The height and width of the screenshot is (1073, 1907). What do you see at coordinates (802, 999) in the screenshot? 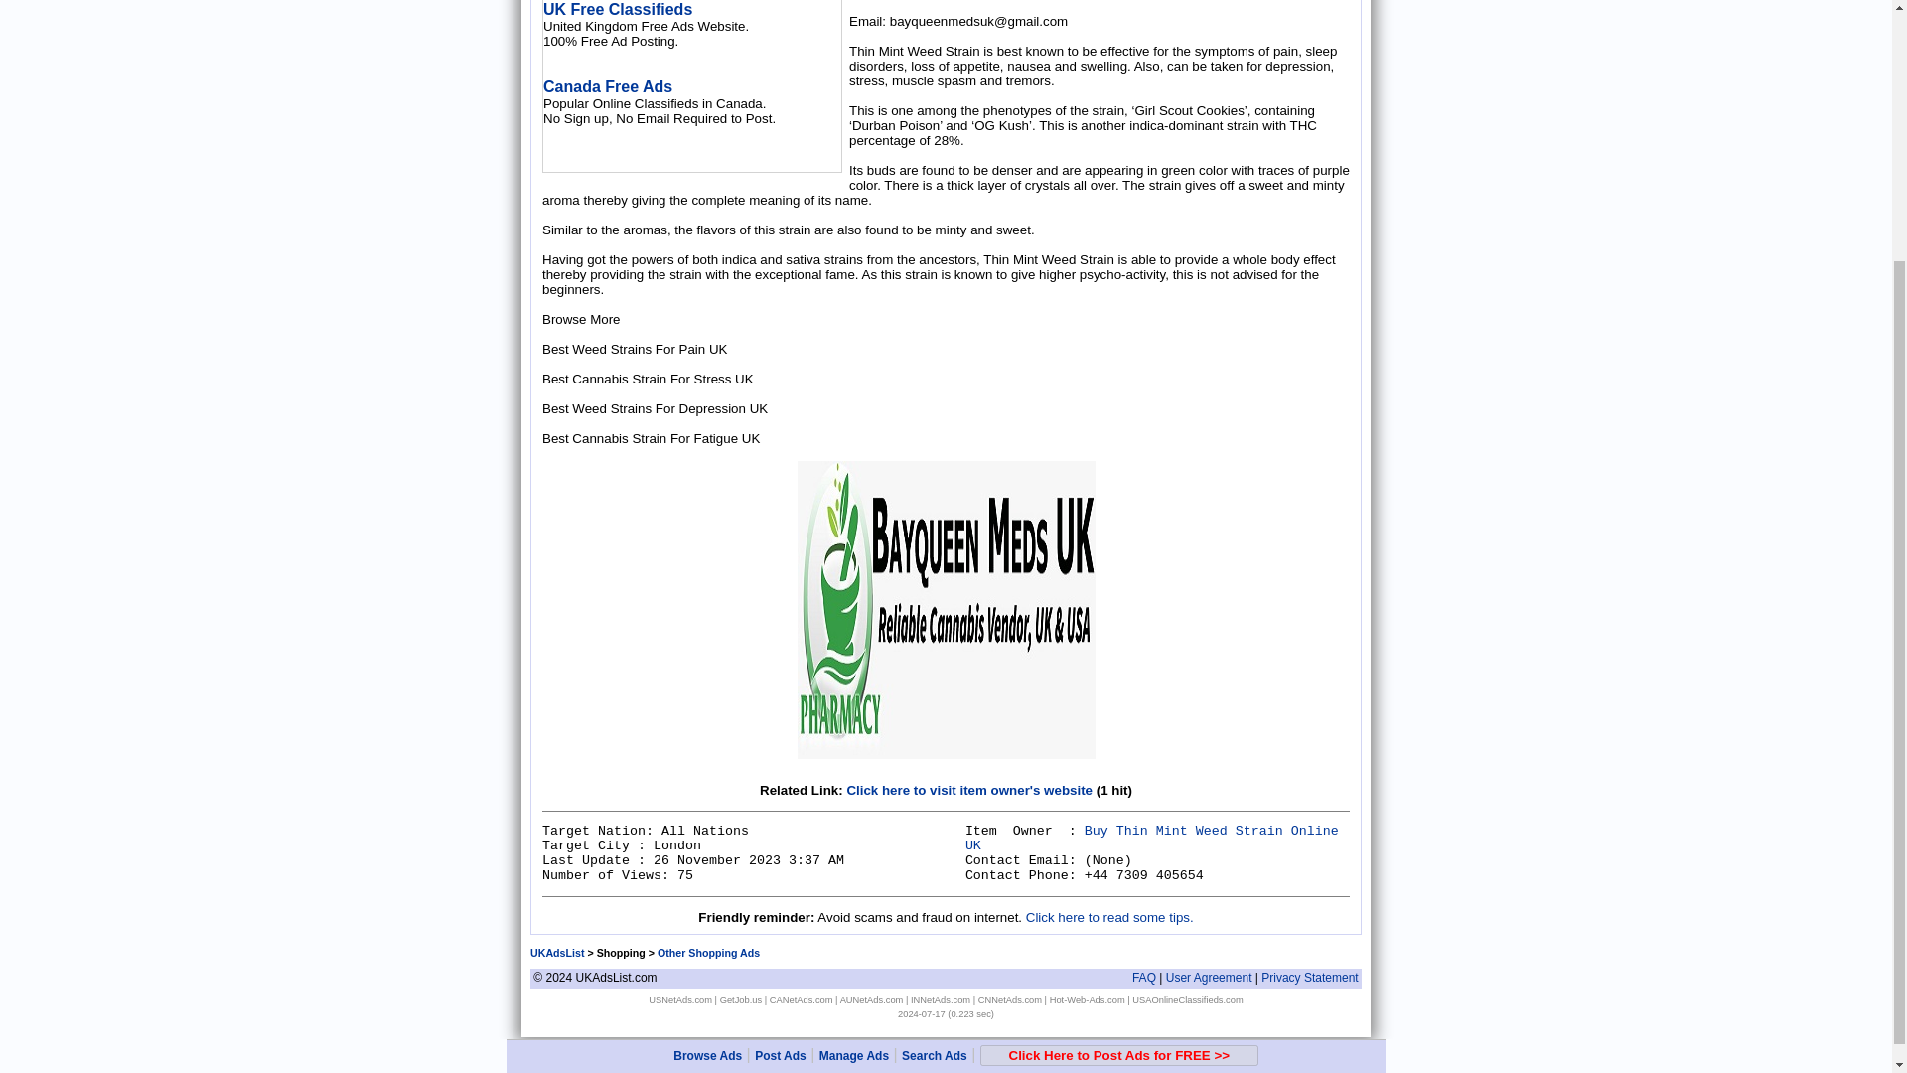
I see `CANetAds.com` at bounding box center [802, 999].